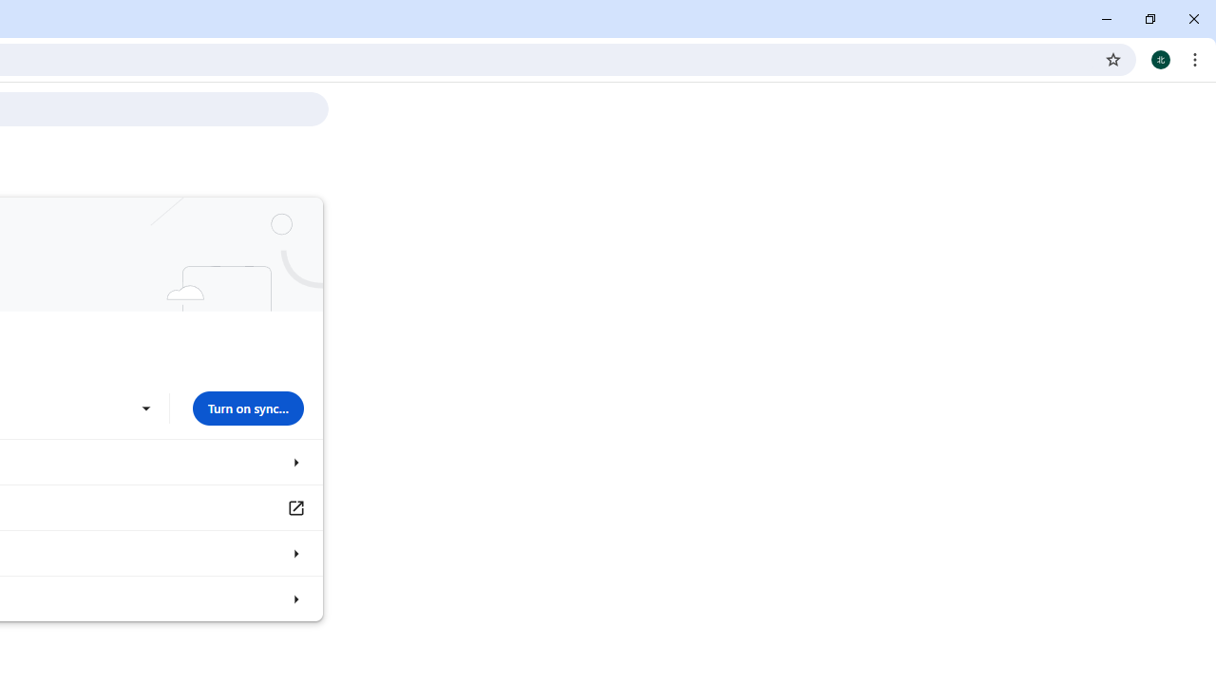 The image size is (1216, 684). Describe the element at coordinates (294, 462) in the screenshot. I see `Sync and Google services` at that location.